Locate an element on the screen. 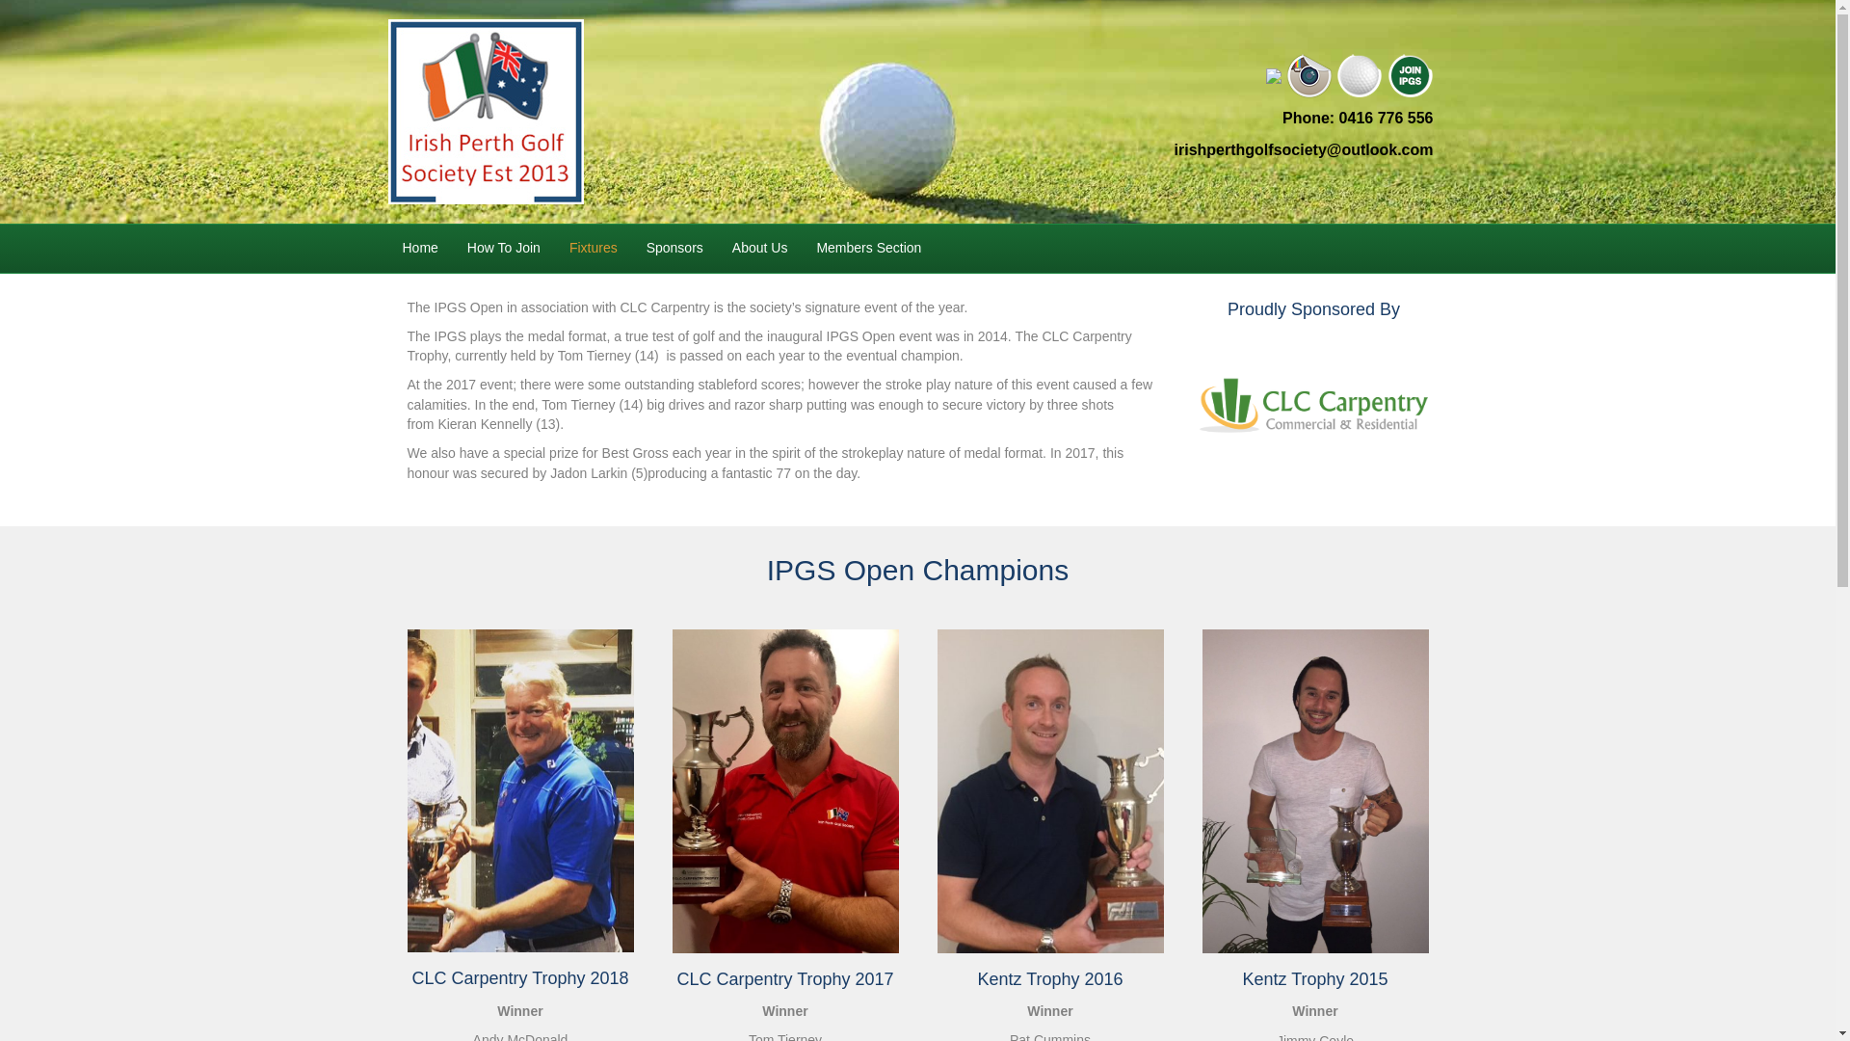 This screenshot has height=1041, width=1850. 4595588123_305x185 is located at coordinates (1314, 406).